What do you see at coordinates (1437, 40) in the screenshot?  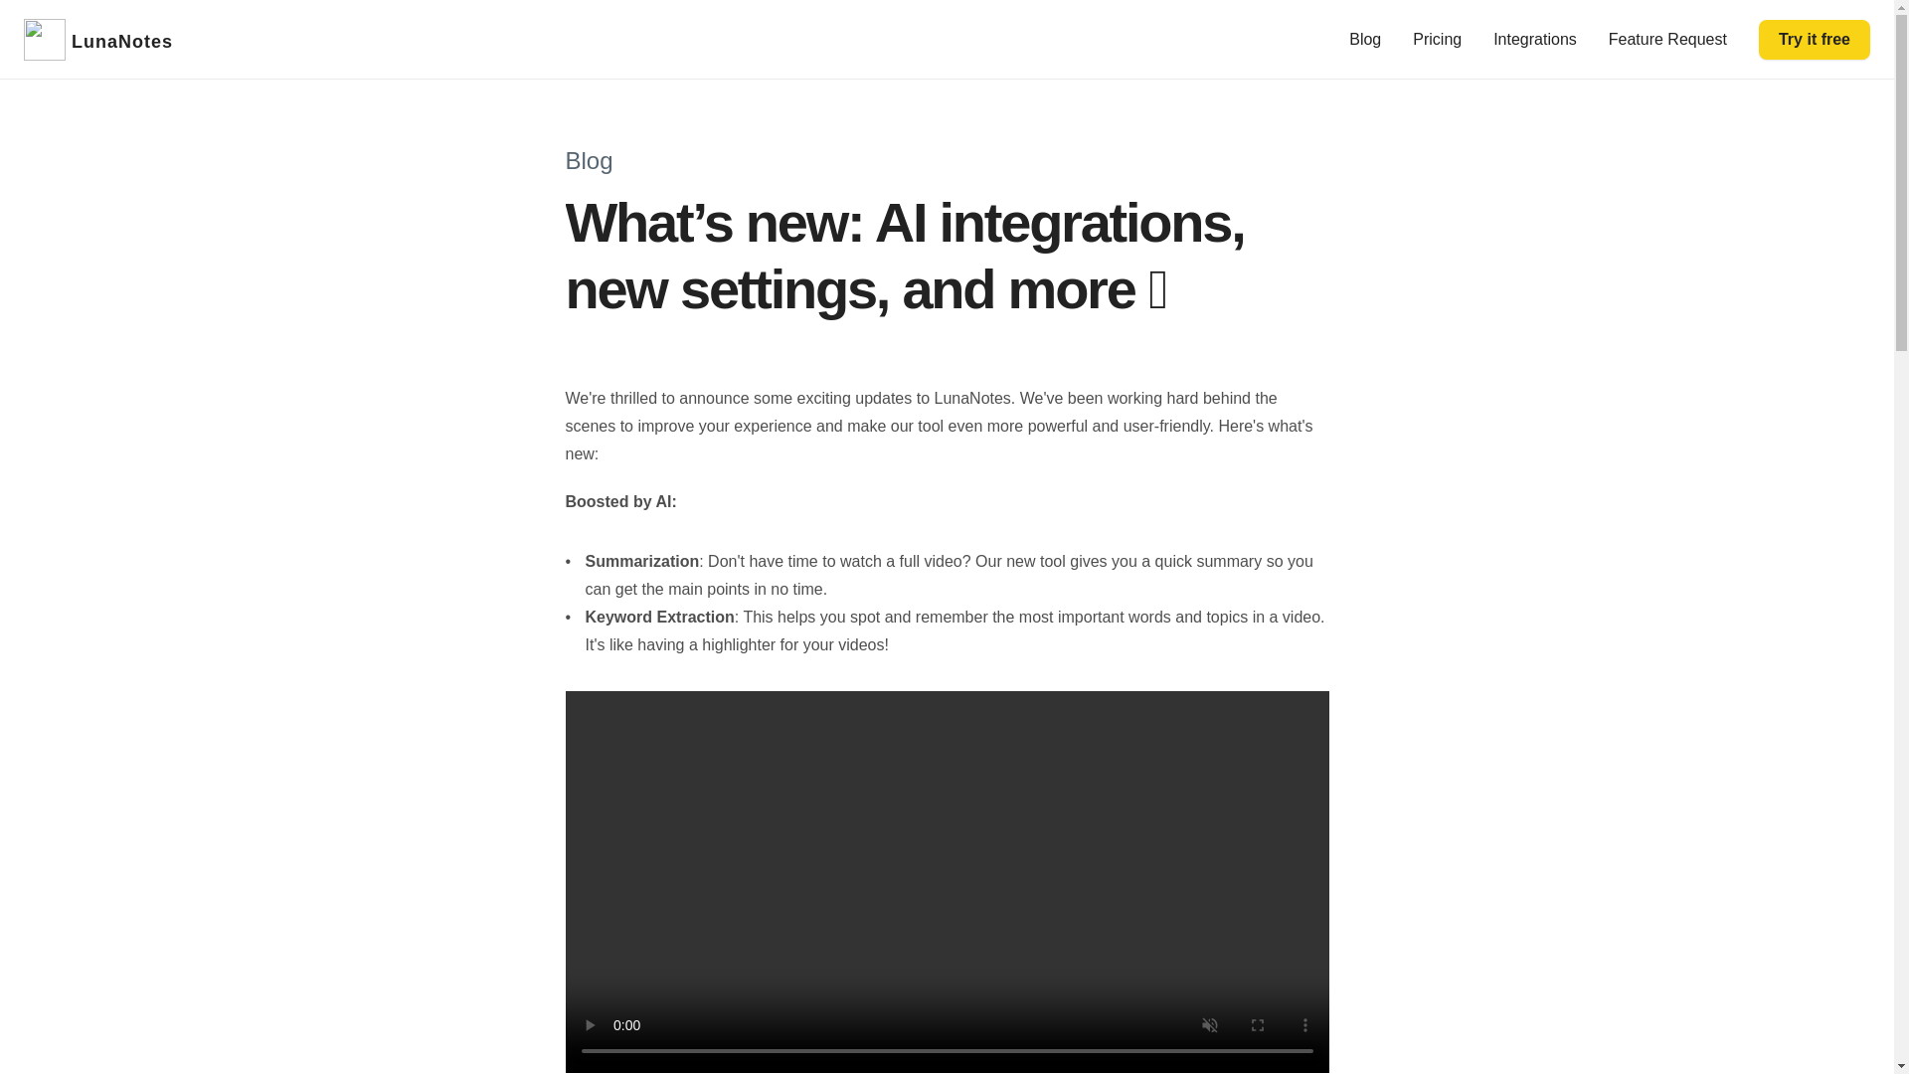 I see `Pricing` at bounding box center [1437, 40].